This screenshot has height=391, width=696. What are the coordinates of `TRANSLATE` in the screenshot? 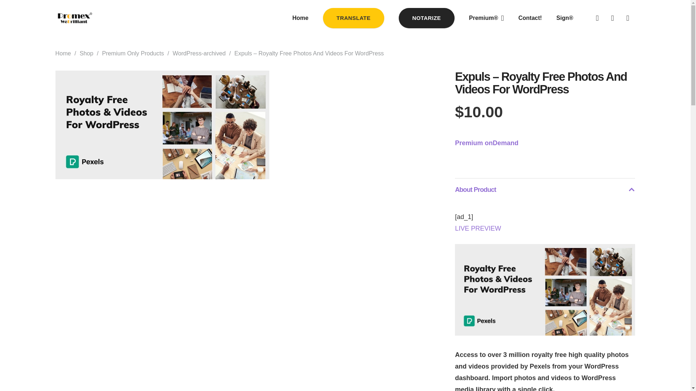 It's located at (353, 17).